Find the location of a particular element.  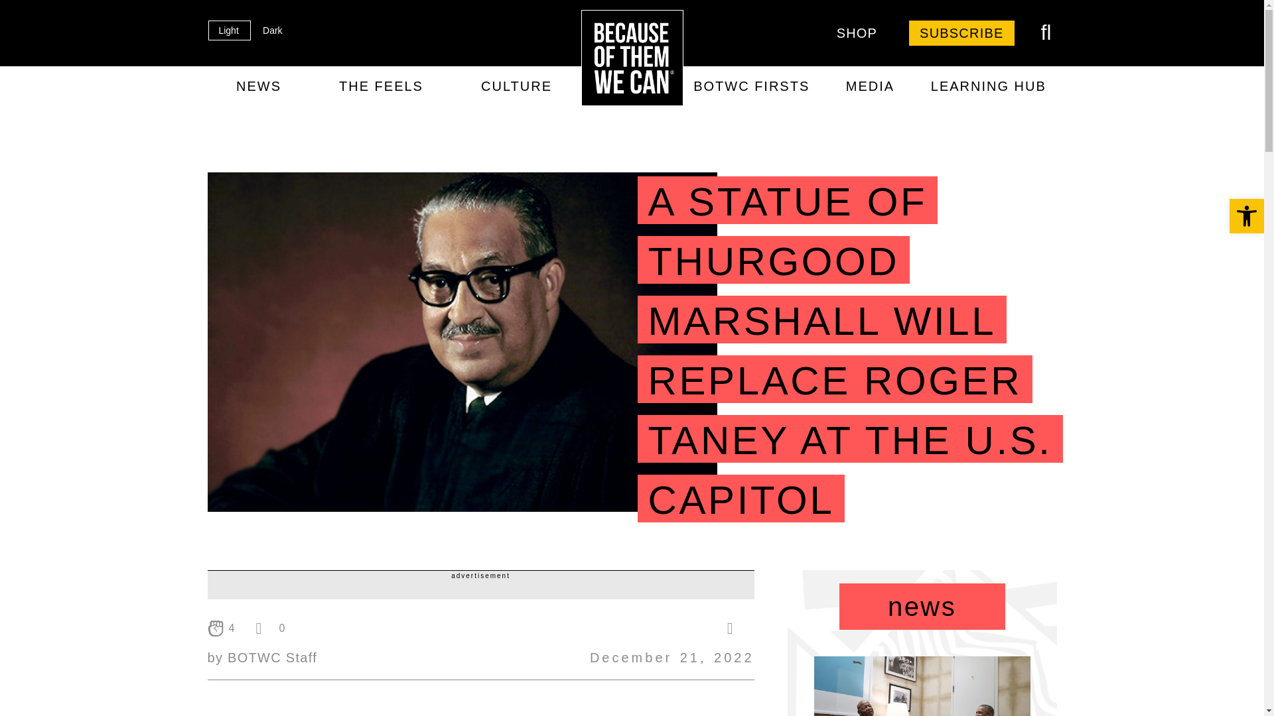

SHOP is located at coordinates (857, 33).